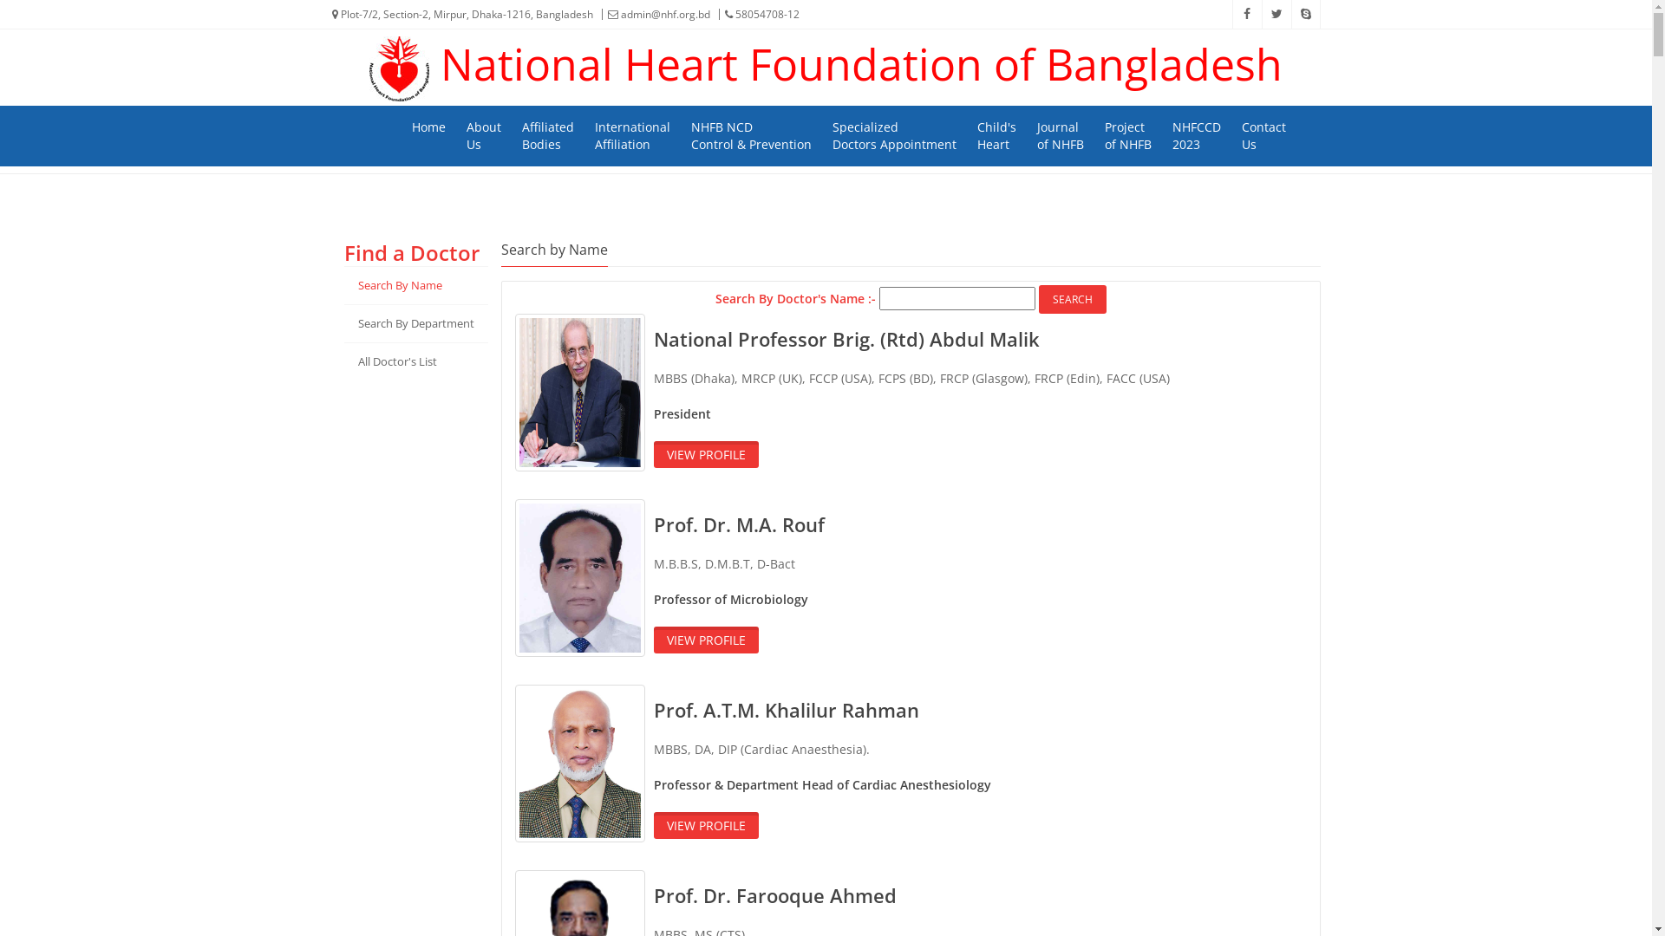 This screenshot has height=936, width=1665. I want to click on 58054708-12, so click(756, 14).